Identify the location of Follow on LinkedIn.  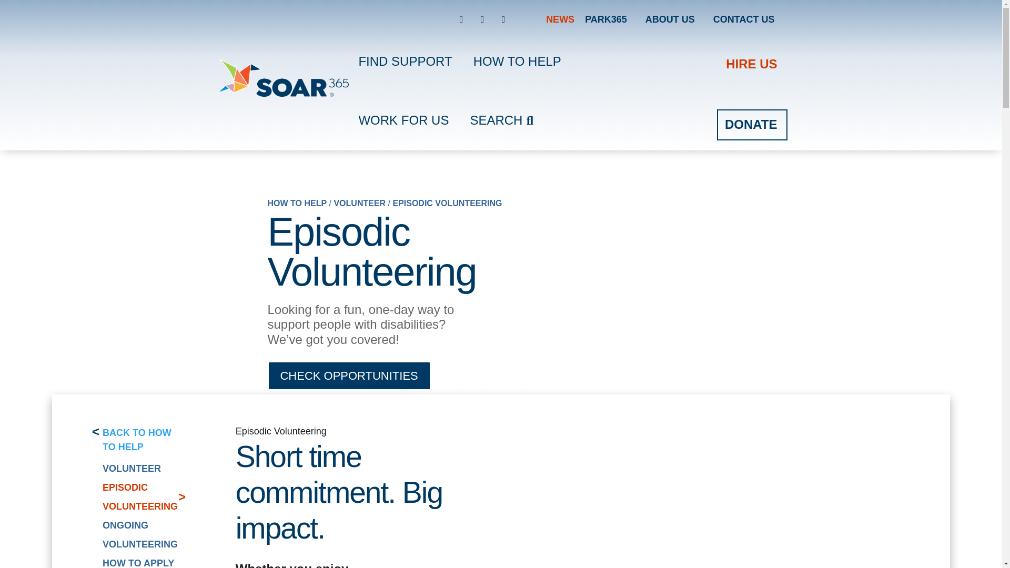
(503, 19).